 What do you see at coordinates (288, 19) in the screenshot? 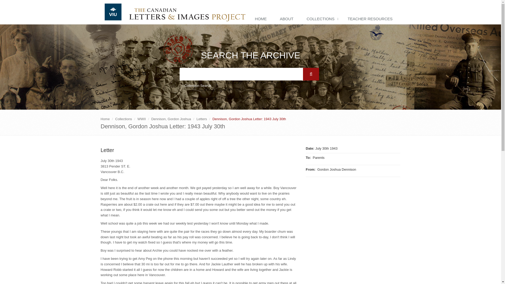
I see `ABOUT` at bounding box center [288, 19].